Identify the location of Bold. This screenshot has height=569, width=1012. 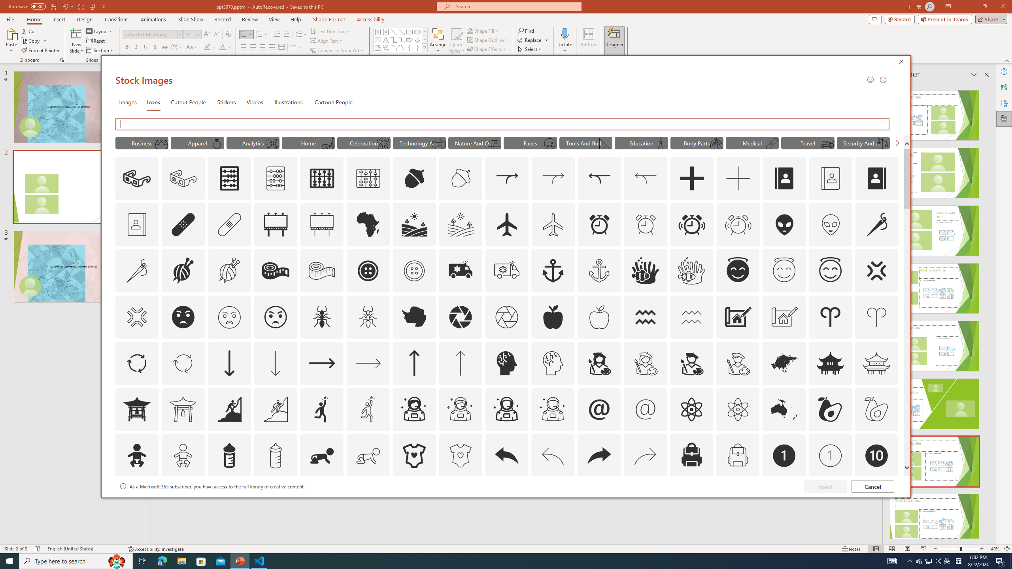
(126, 47).